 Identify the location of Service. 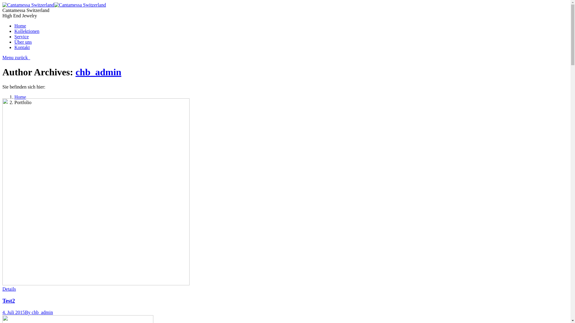
(22, 36).